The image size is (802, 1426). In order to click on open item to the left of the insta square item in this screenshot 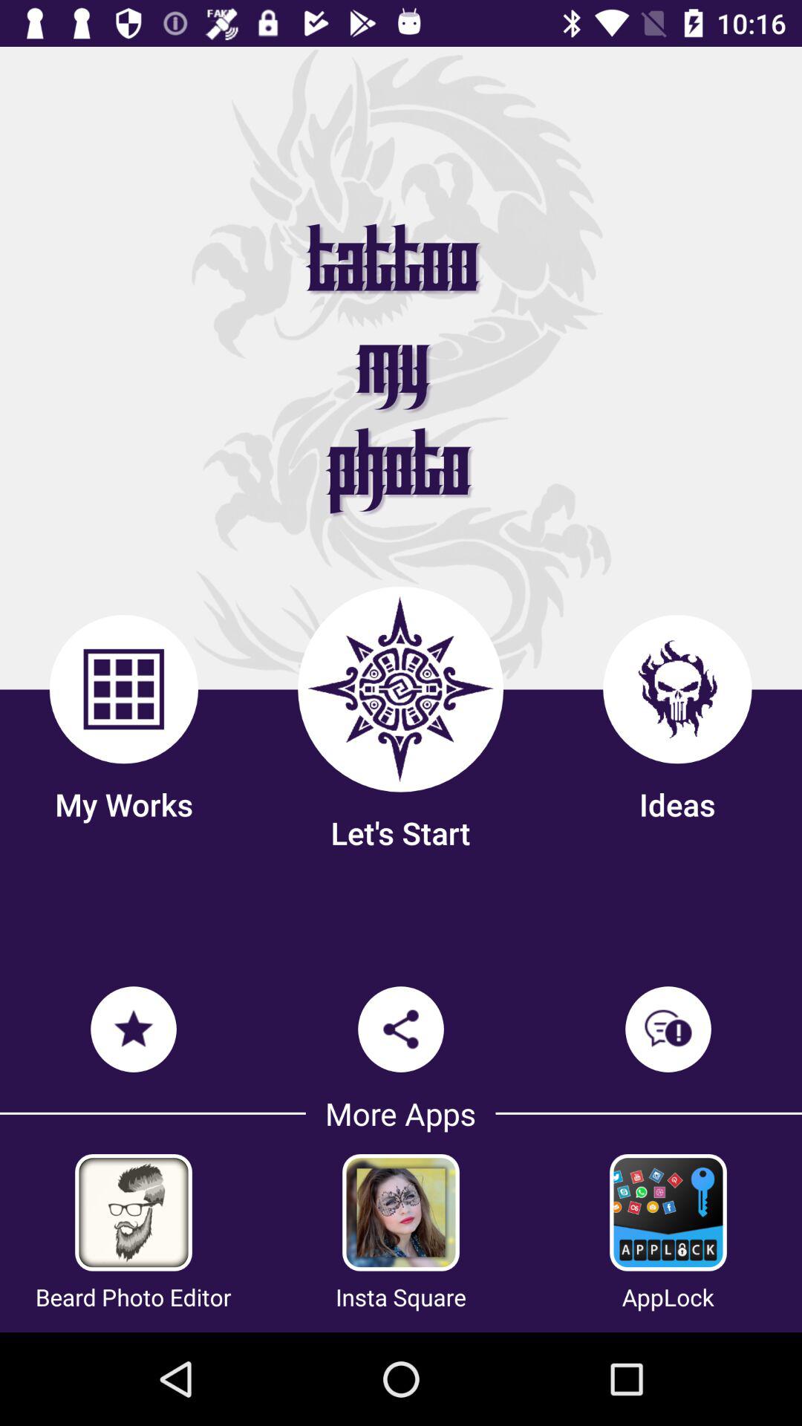, I will do `click(134, 1297)`.